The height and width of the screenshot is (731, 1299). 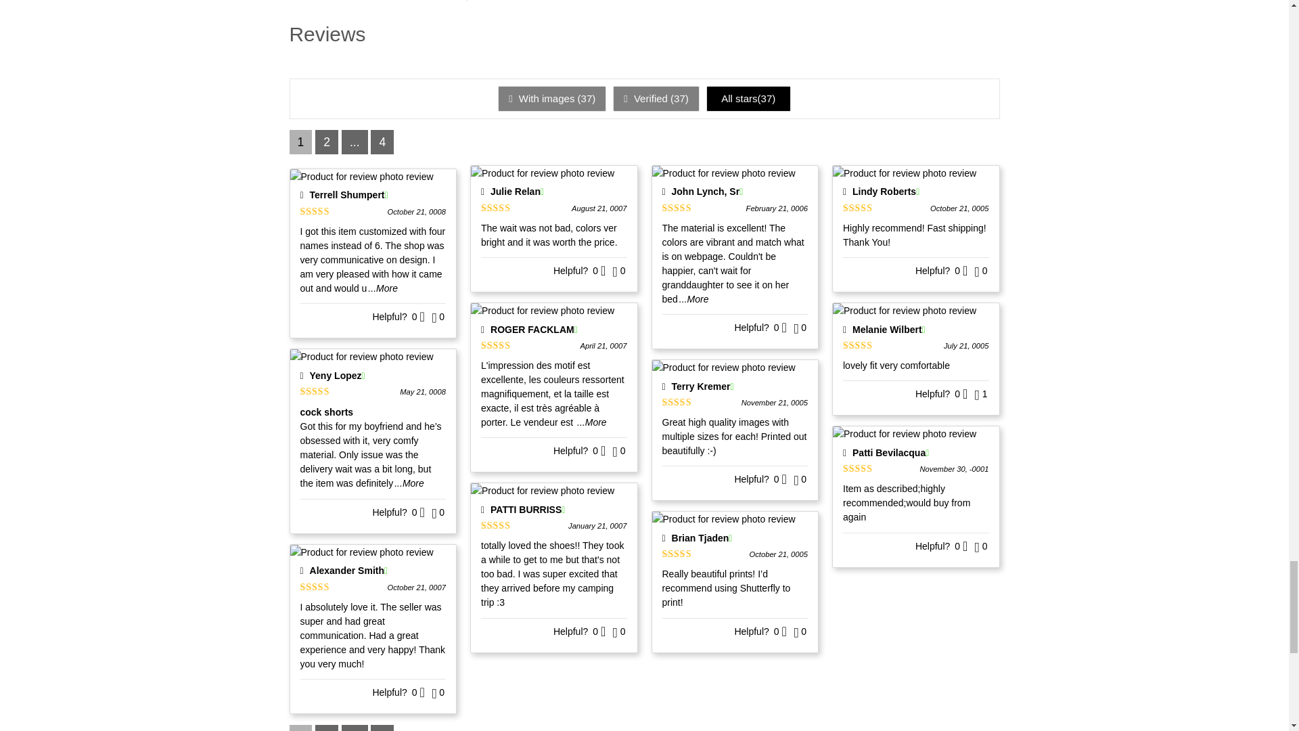 What do you see at coordinates (694, 299) in the screenshot?
I see `Read more` at bounding box center [694, 299].